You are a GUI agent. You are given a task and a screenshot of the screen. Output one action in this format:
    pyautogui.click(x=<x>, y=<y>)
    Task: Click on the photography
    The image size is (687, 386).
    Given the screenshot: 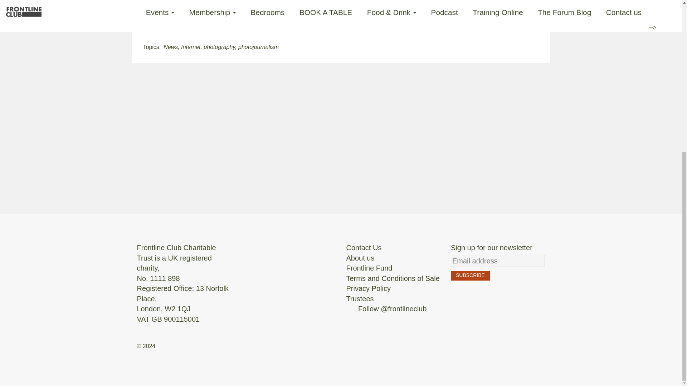 What is the action you would take?
    pyautogui.click(x=219, y=47)
    